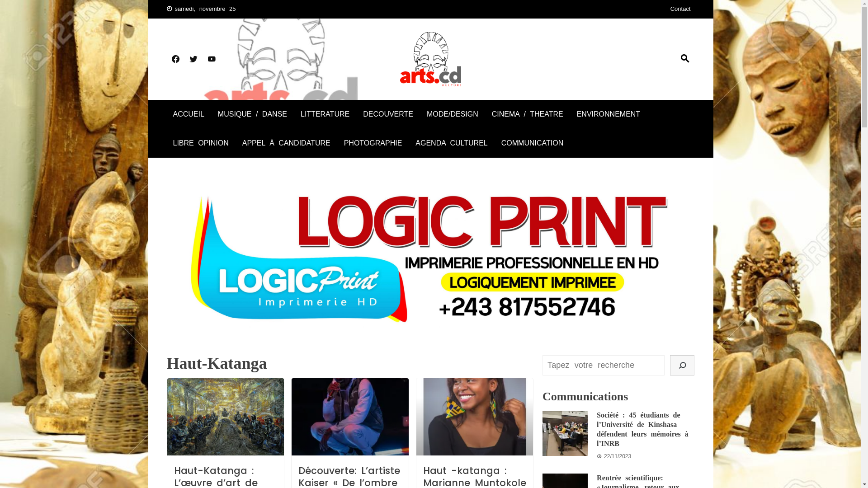 Image resolution: width=868 pixels, height=488 pixels. Describe the element at coordinates (325, 114) in the screenshot. I see `LITTERATURE` at that location.